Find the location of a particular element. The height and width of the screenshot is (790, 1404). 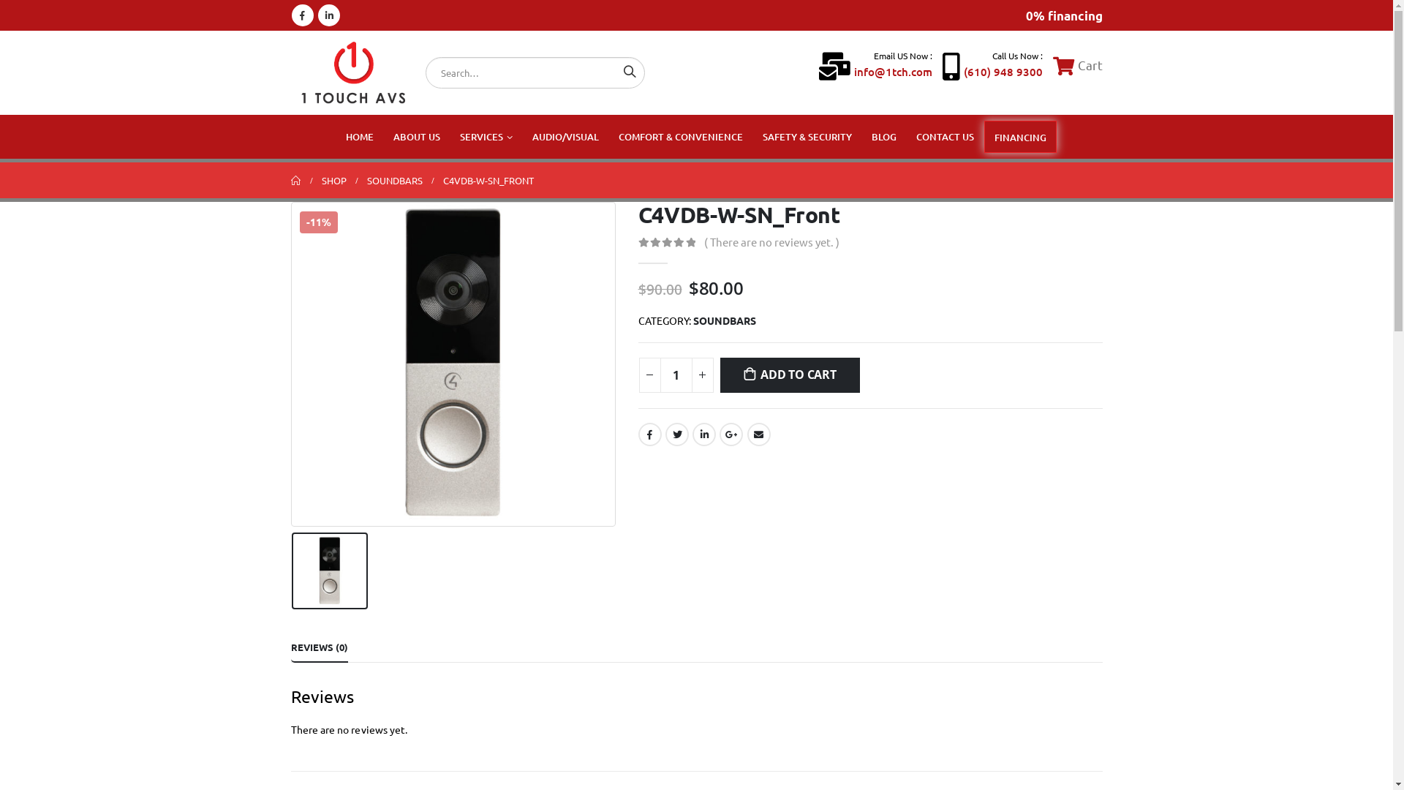

SOUNDBARS is located at coordinates (395, 180).